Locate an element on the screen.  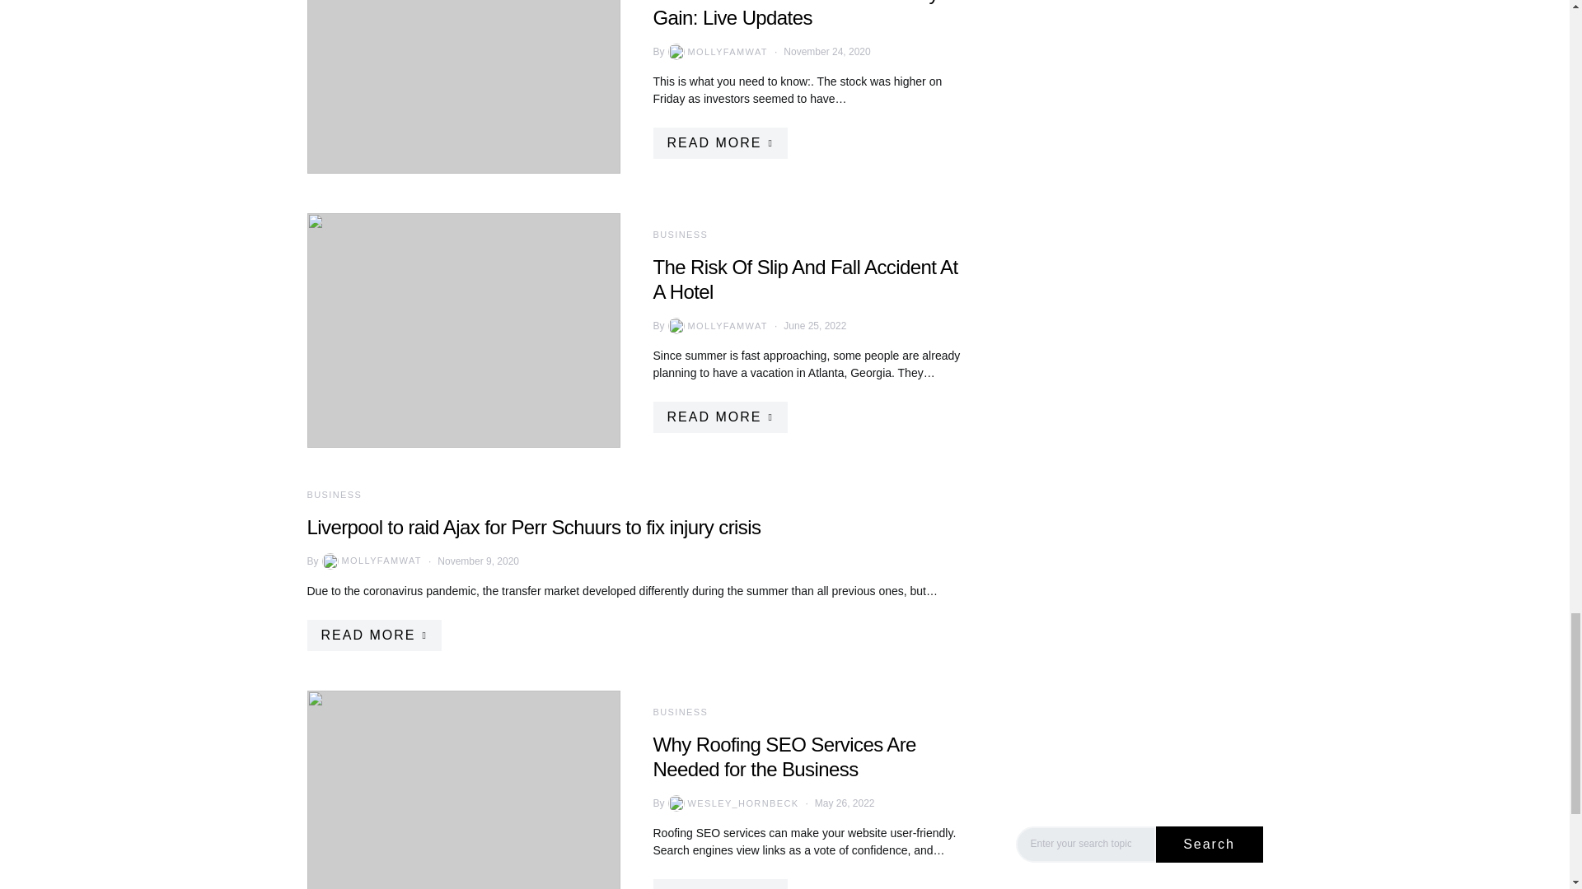
View all posts by mollyfamwat is located at coordinates (715, 326).